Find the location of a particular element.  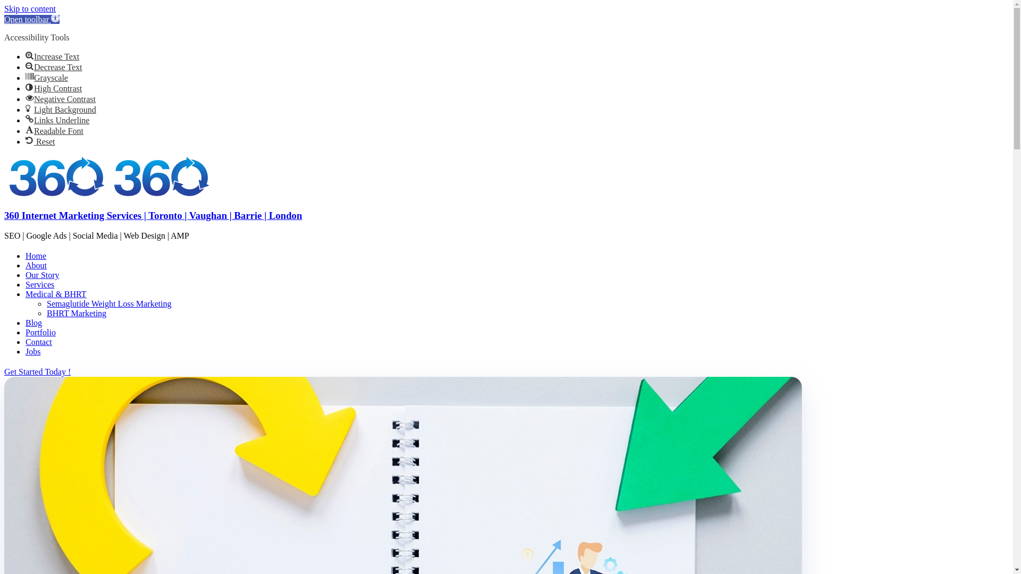

Home is located at coordinates (36, 256).